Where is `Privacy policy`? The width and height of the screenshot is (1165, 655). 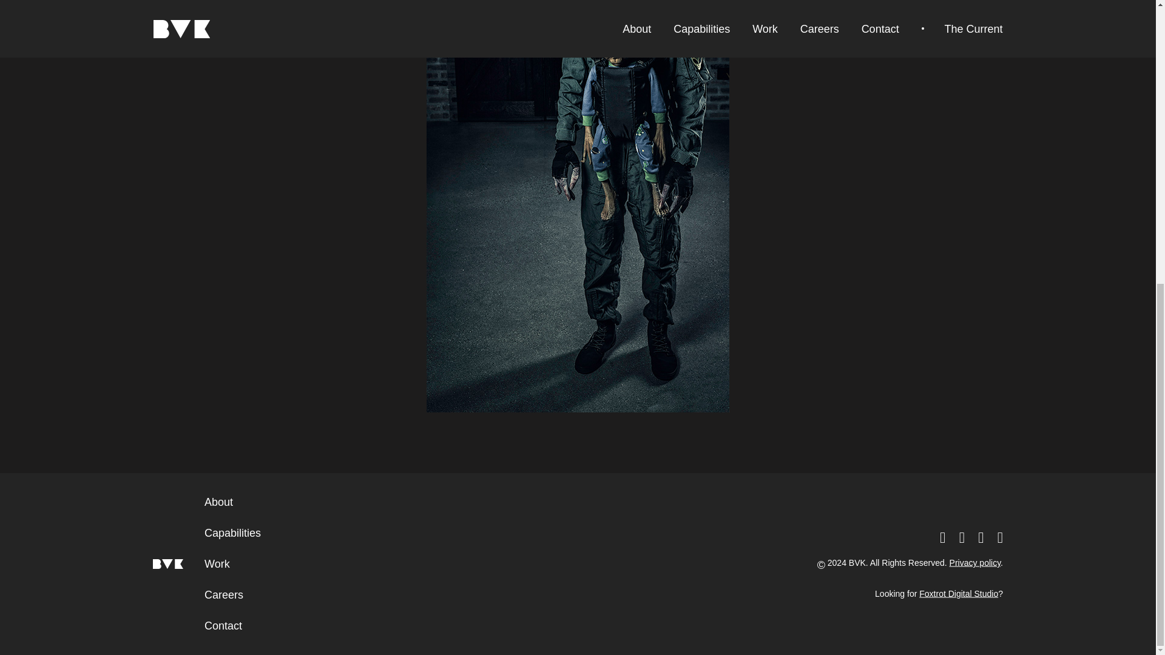
Privacy policy is located at coordinates (974, 563).